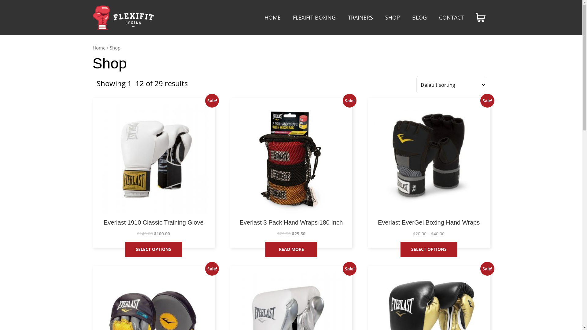  What do you see at coordinates (153, 170) in the screenshot?
I see `Sale!
Everlast 1910 Classic Training Glove
$149.99 $100.00` at bounding box center [153, 170].